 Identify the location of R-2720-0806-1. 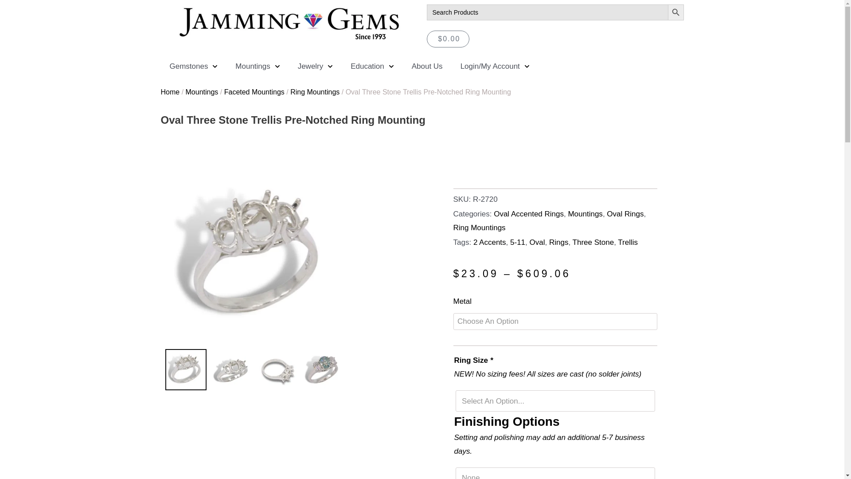
(231, 370).